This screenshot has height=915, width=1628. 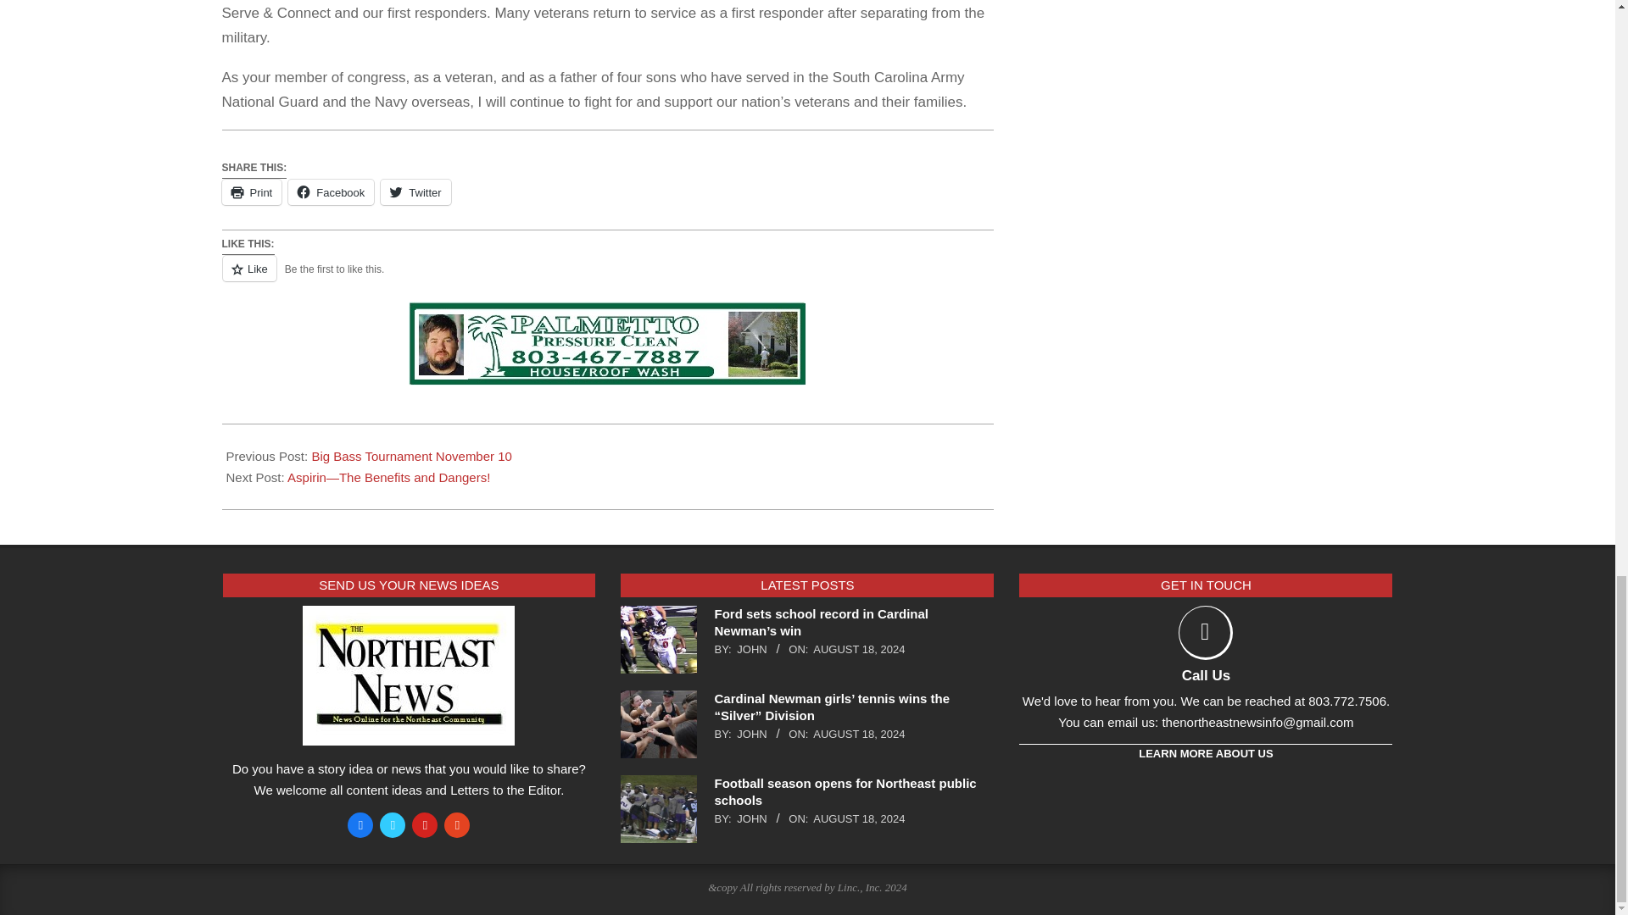 I want to click on Like or Reblog, so click(x=607, y=278).